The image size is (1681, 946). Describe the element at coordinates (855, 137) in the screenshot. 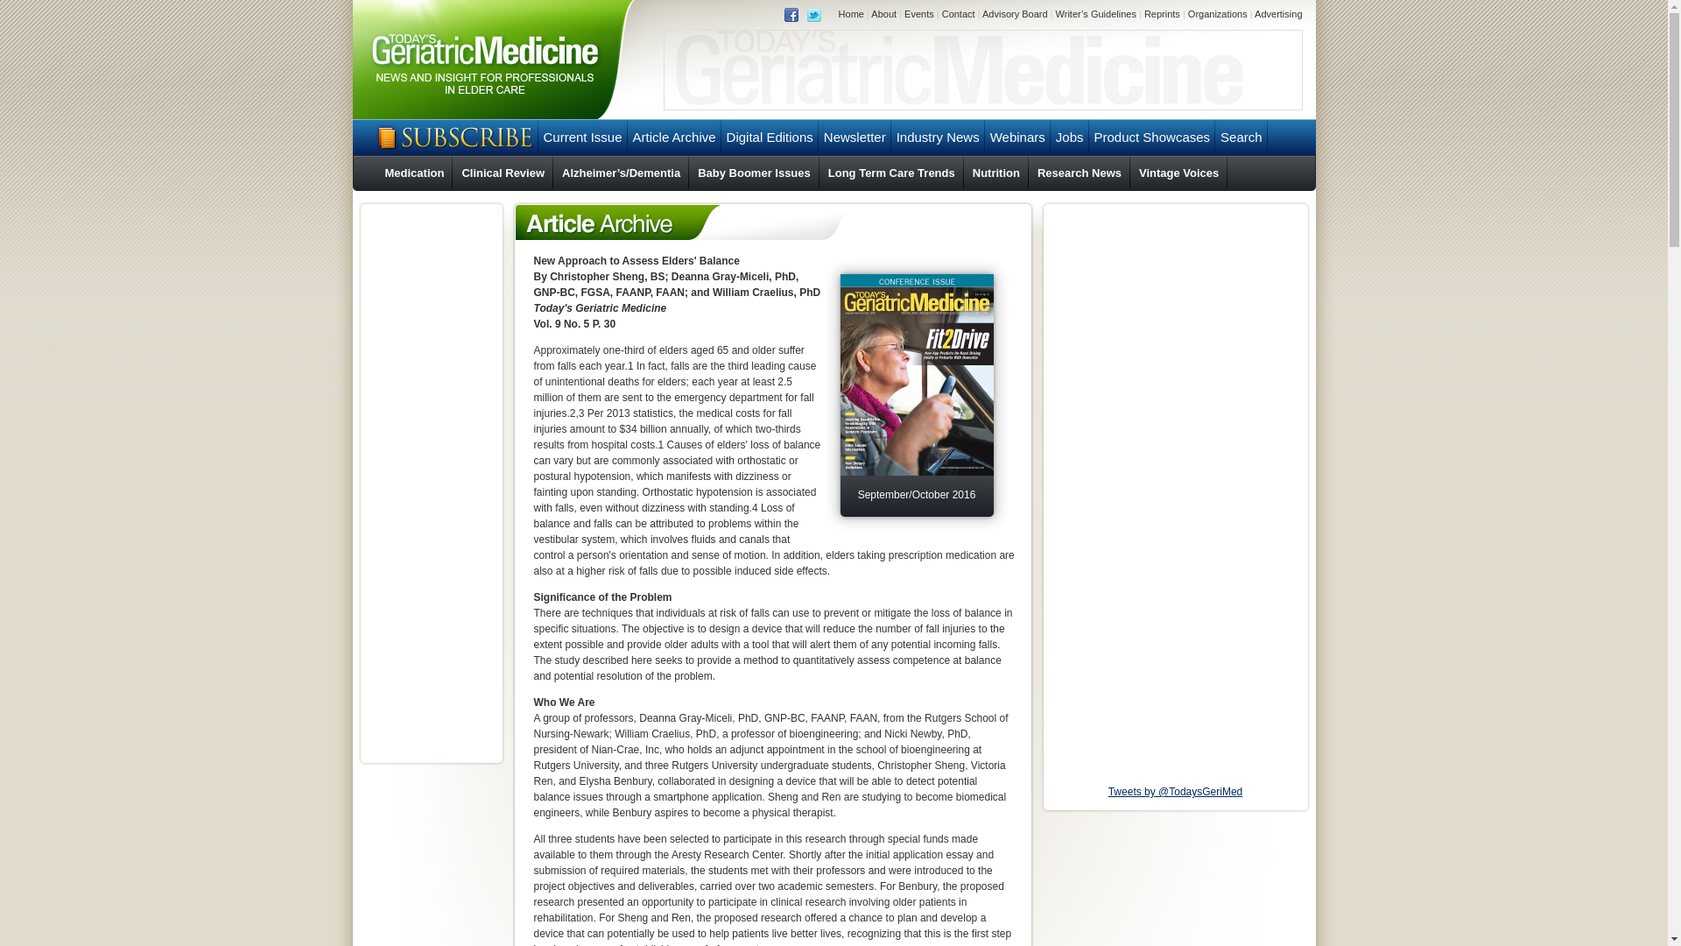

I see `Newsletter` at that location.